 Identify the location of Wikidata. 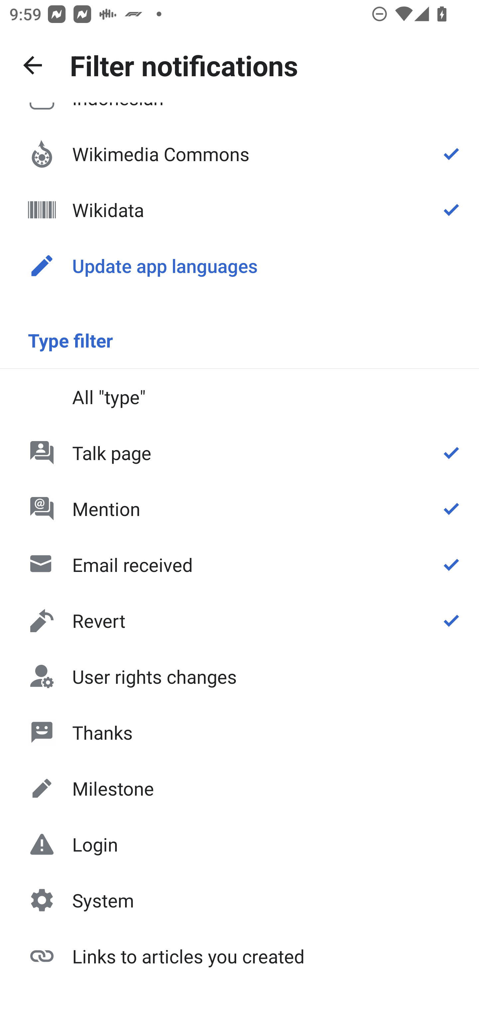
(239, 210).